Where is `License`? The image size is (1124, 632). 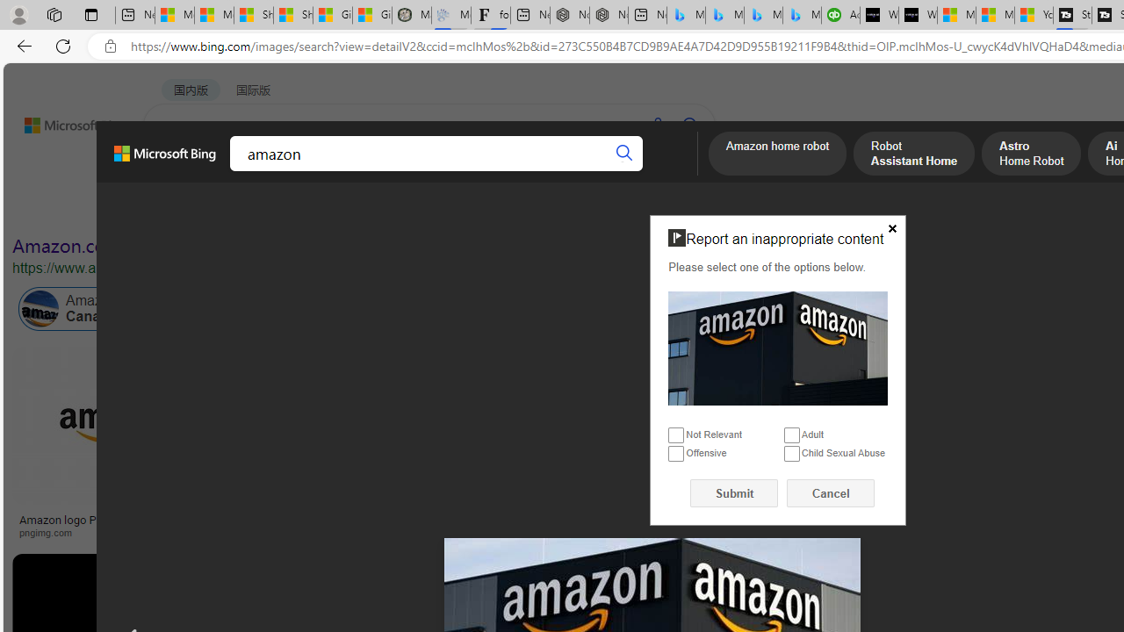
License is located at coordinates (583, 209).